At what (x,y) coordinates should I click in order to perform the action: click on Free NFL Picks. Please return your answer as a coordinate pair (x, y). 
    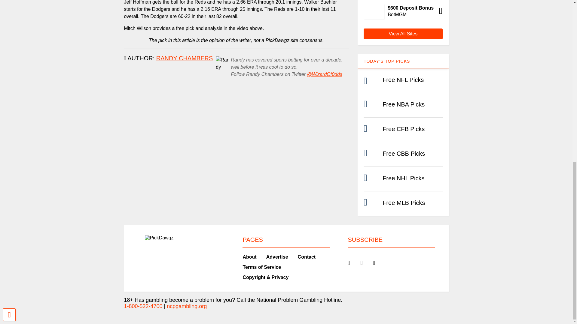
    Looking at the image, I should click on (403, 79).